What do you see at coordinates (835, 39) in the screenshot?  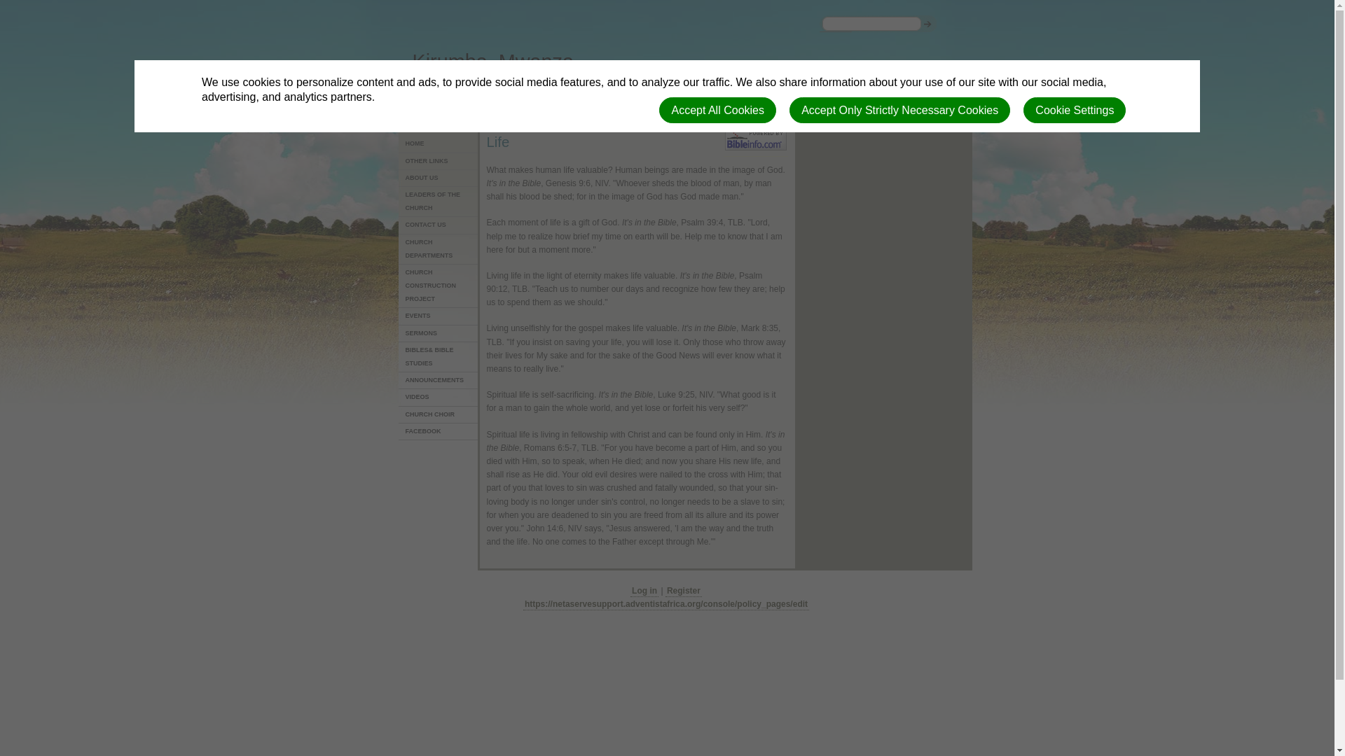 I see `Search` at bounding box center [835, 39].